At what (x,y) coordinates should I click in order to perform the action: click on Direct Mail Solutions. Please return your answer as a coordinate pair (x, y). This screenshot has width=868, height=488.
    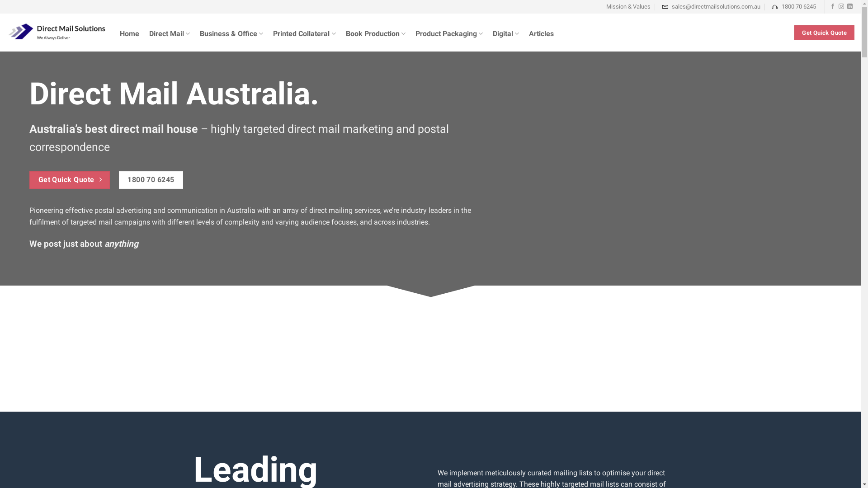
    Looking at the image, I should click on (57, 33).